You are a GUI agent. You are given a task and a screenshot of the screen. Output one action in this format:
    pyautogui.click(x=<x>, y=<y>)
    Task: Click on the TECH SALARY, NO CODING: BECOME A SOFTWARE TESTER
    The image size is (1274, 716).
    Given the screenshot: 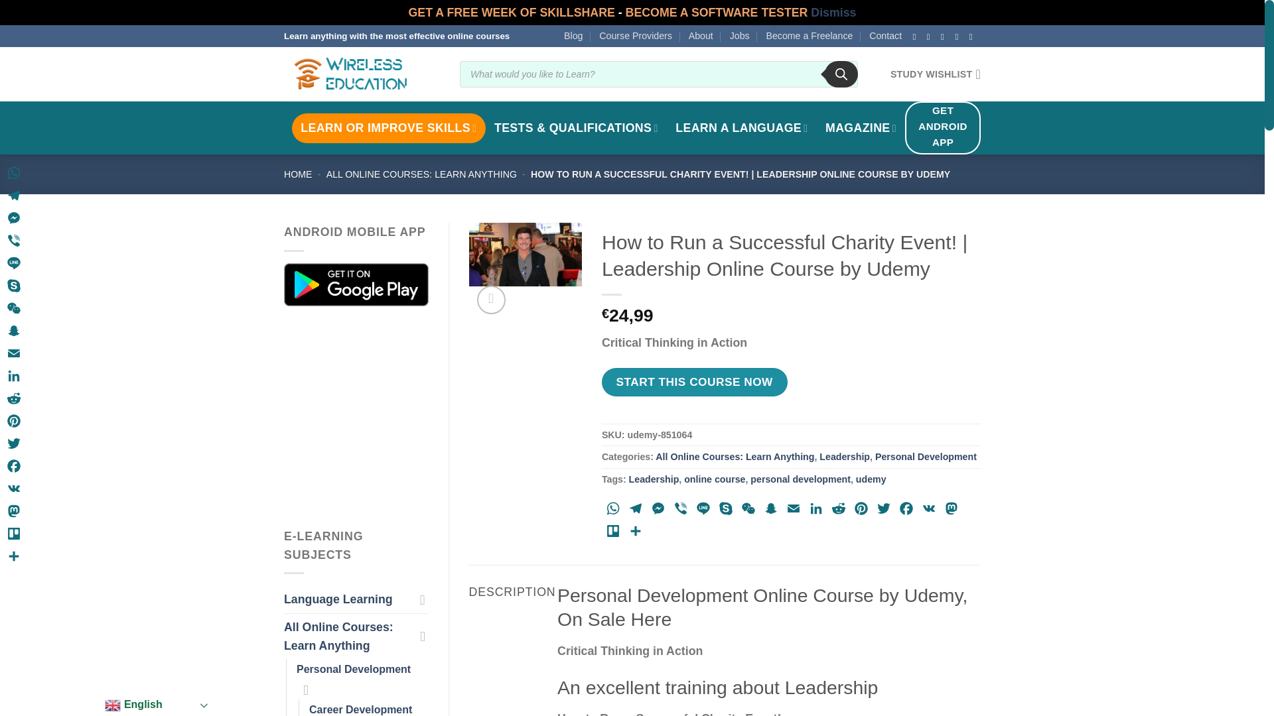 What is the action you would take?
    pyautogui.click(x=717, y=12)
    